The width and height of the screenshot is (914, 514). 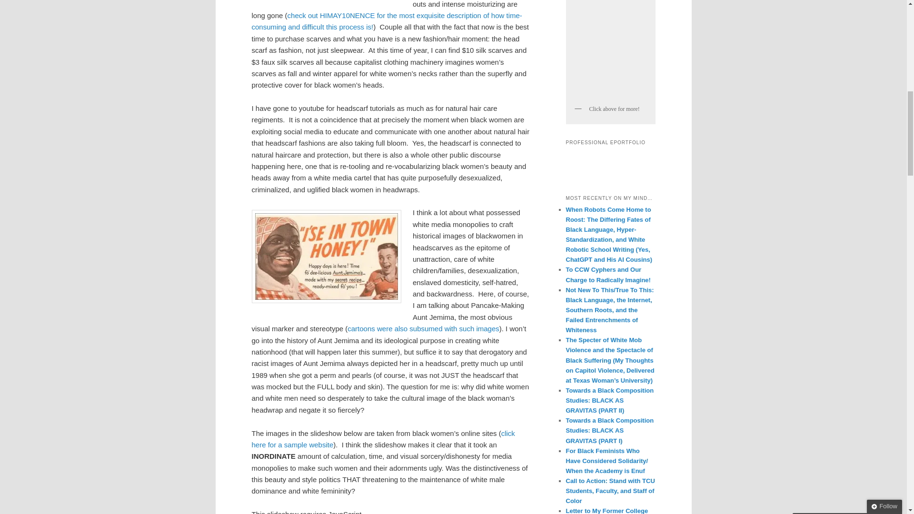 I want to click on cartoons were also subsumed with such images, so click(x=423, y=328).